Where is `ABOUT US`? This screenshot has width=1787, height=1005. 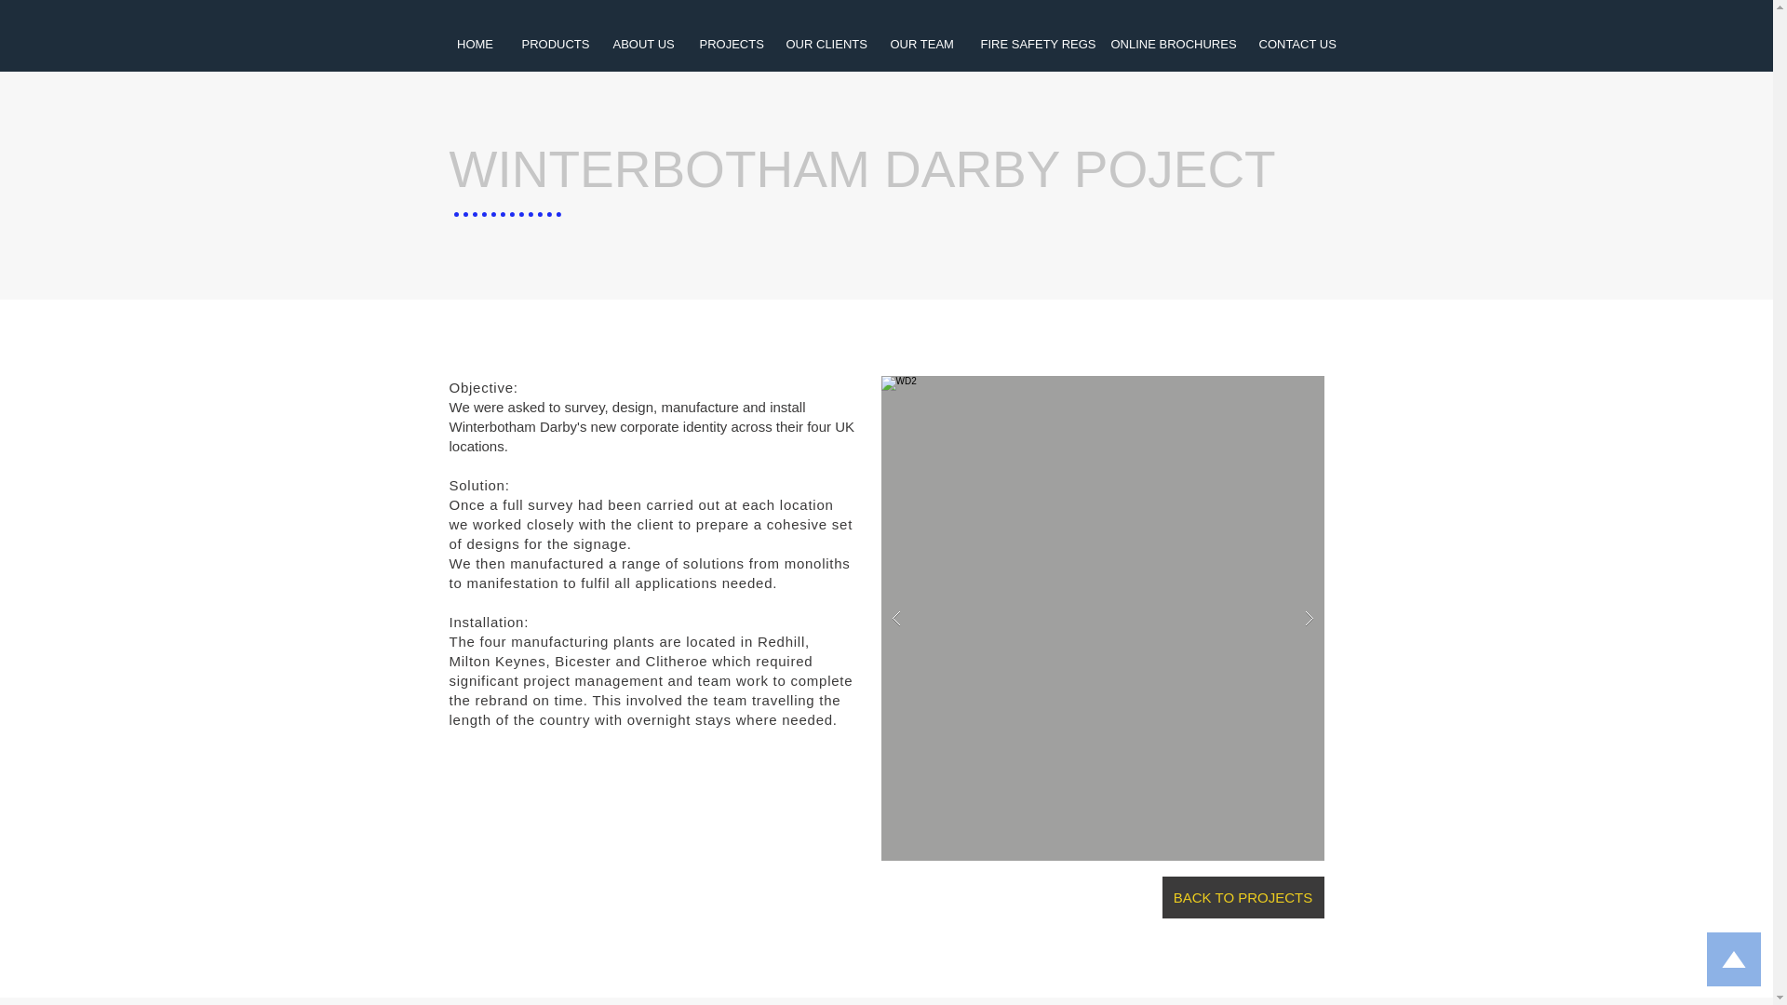
ABOUT US is located at coordinates (642, 44).